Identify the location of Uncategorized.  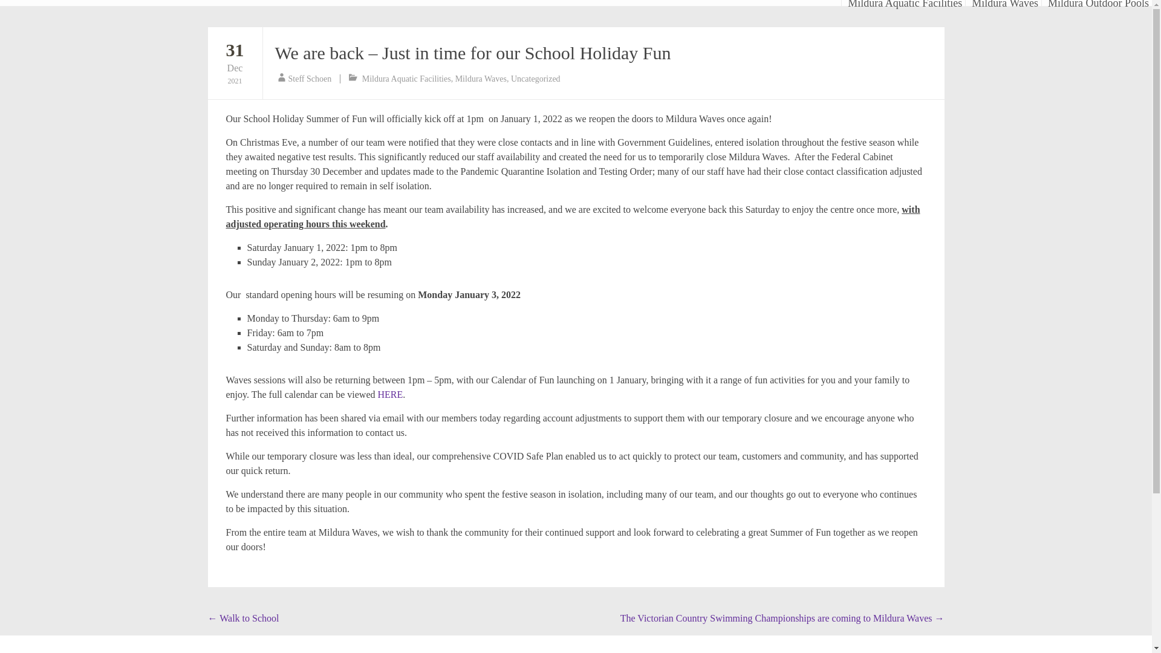
(1005, 2).